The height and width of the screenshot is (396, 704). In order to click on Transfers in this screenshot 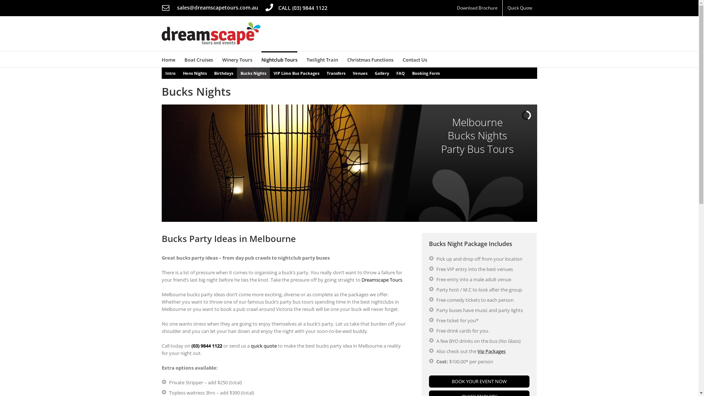, I will do `click(336, 73)`.